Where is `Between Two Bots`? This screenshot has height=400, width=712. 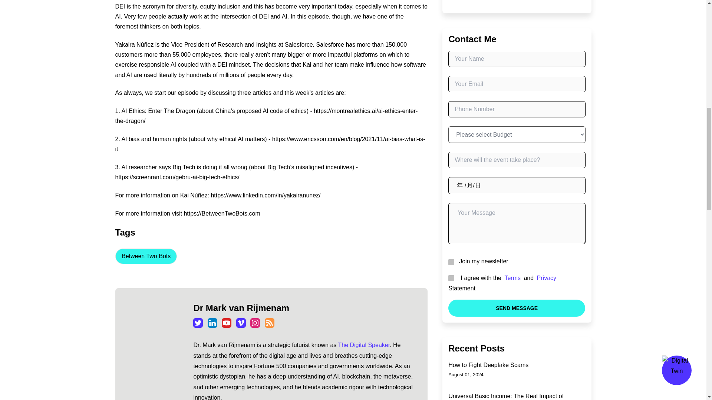
Between Two Bots is located at coordinates (145, 256).